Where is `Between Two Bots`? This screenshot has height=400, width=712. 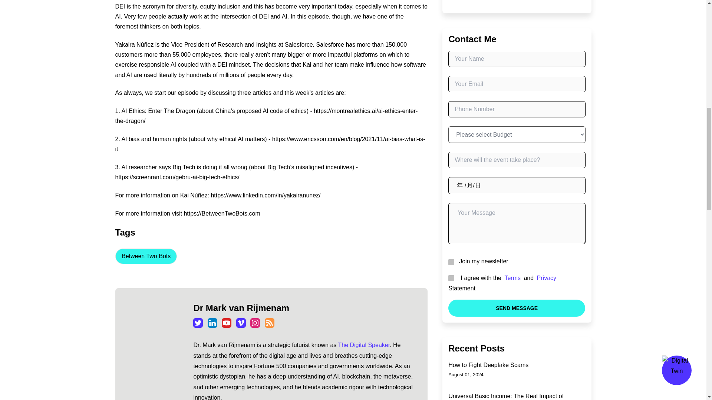
Between Two Bots is located at coordinates (145, 256).